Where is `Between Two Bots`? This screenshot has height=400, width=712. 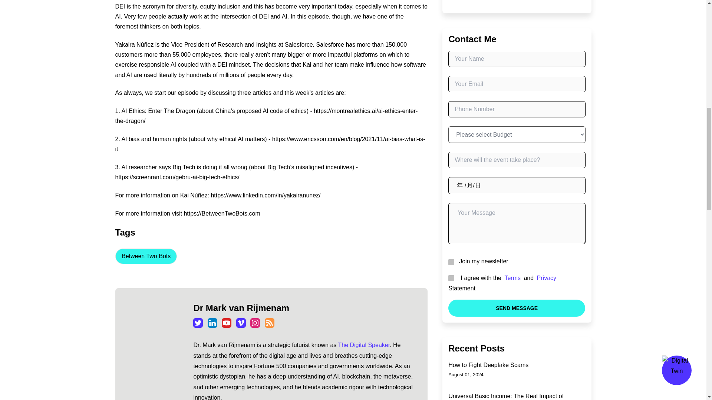
Between Two Bots is located at coordinates (145, 256).